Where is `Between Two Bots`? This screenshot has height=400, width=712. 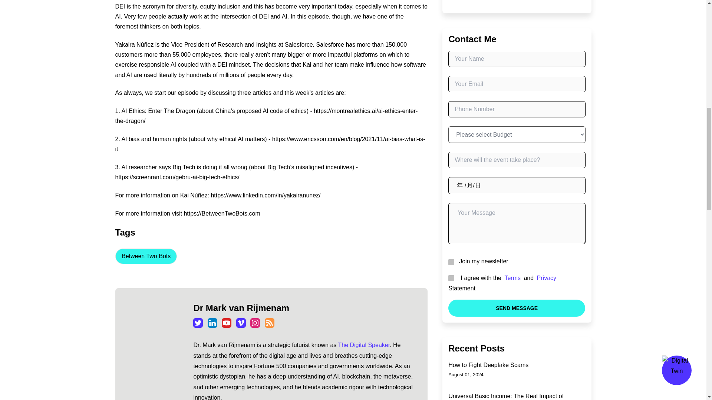
Between Two Bots is located at coordinates (145, 256).